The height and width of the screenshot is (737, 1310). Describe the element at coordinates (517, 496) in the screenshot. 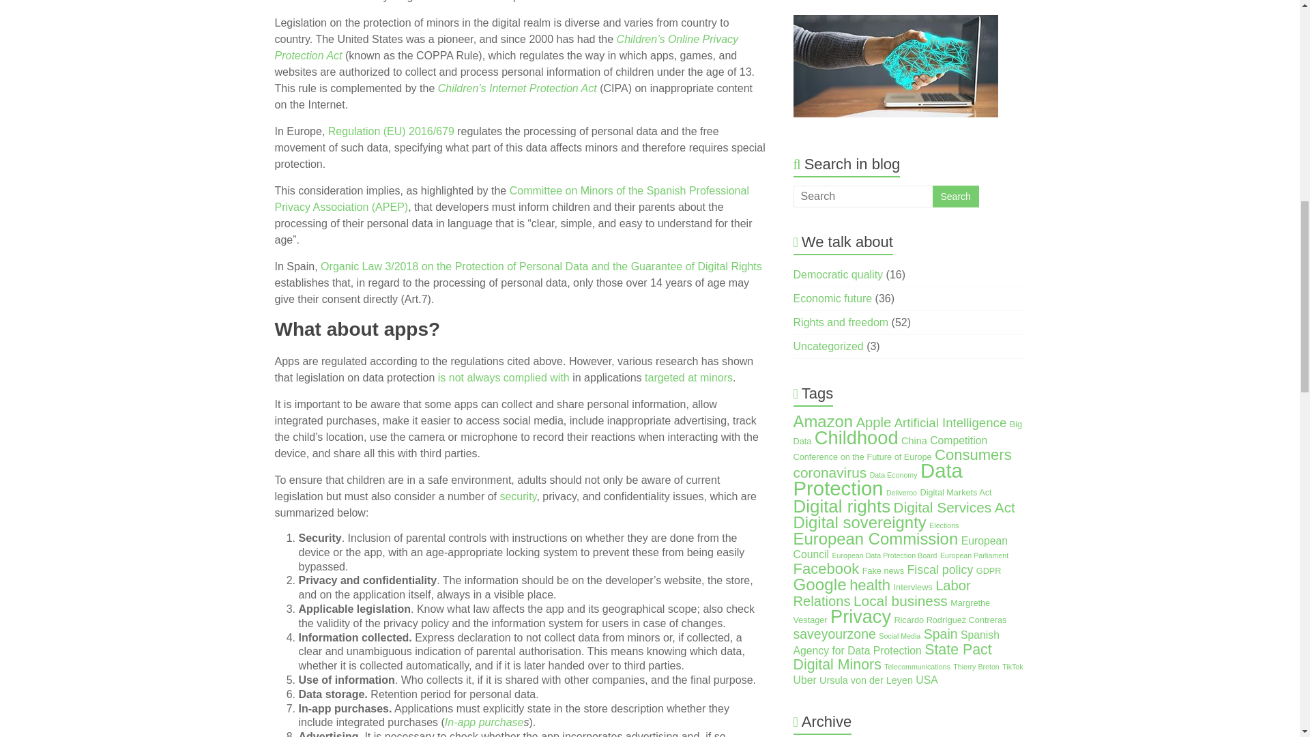

I see `security` at that location.